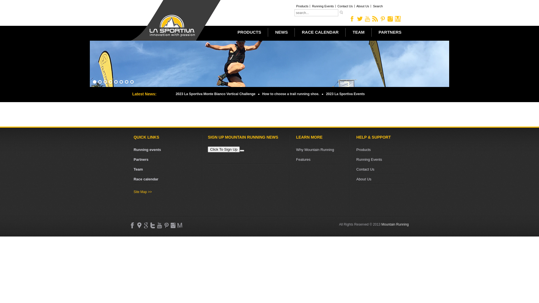 The height and width of the screenshot is (303, 539). What do you see at coordinates (320, 160) in the screenshot?
I see `Features` at bounding box center [320, 160].